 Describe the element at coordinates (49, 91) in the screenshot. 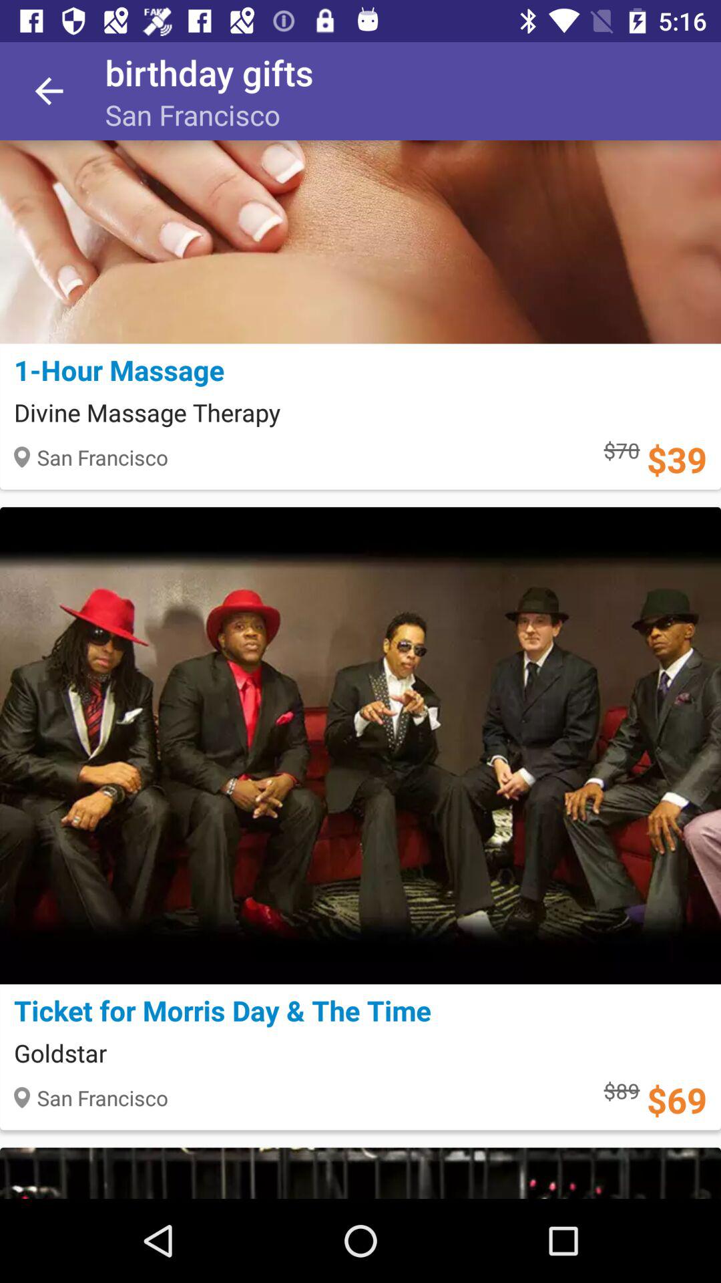

I see `tap the item next to birthday gifts icon` at that location.